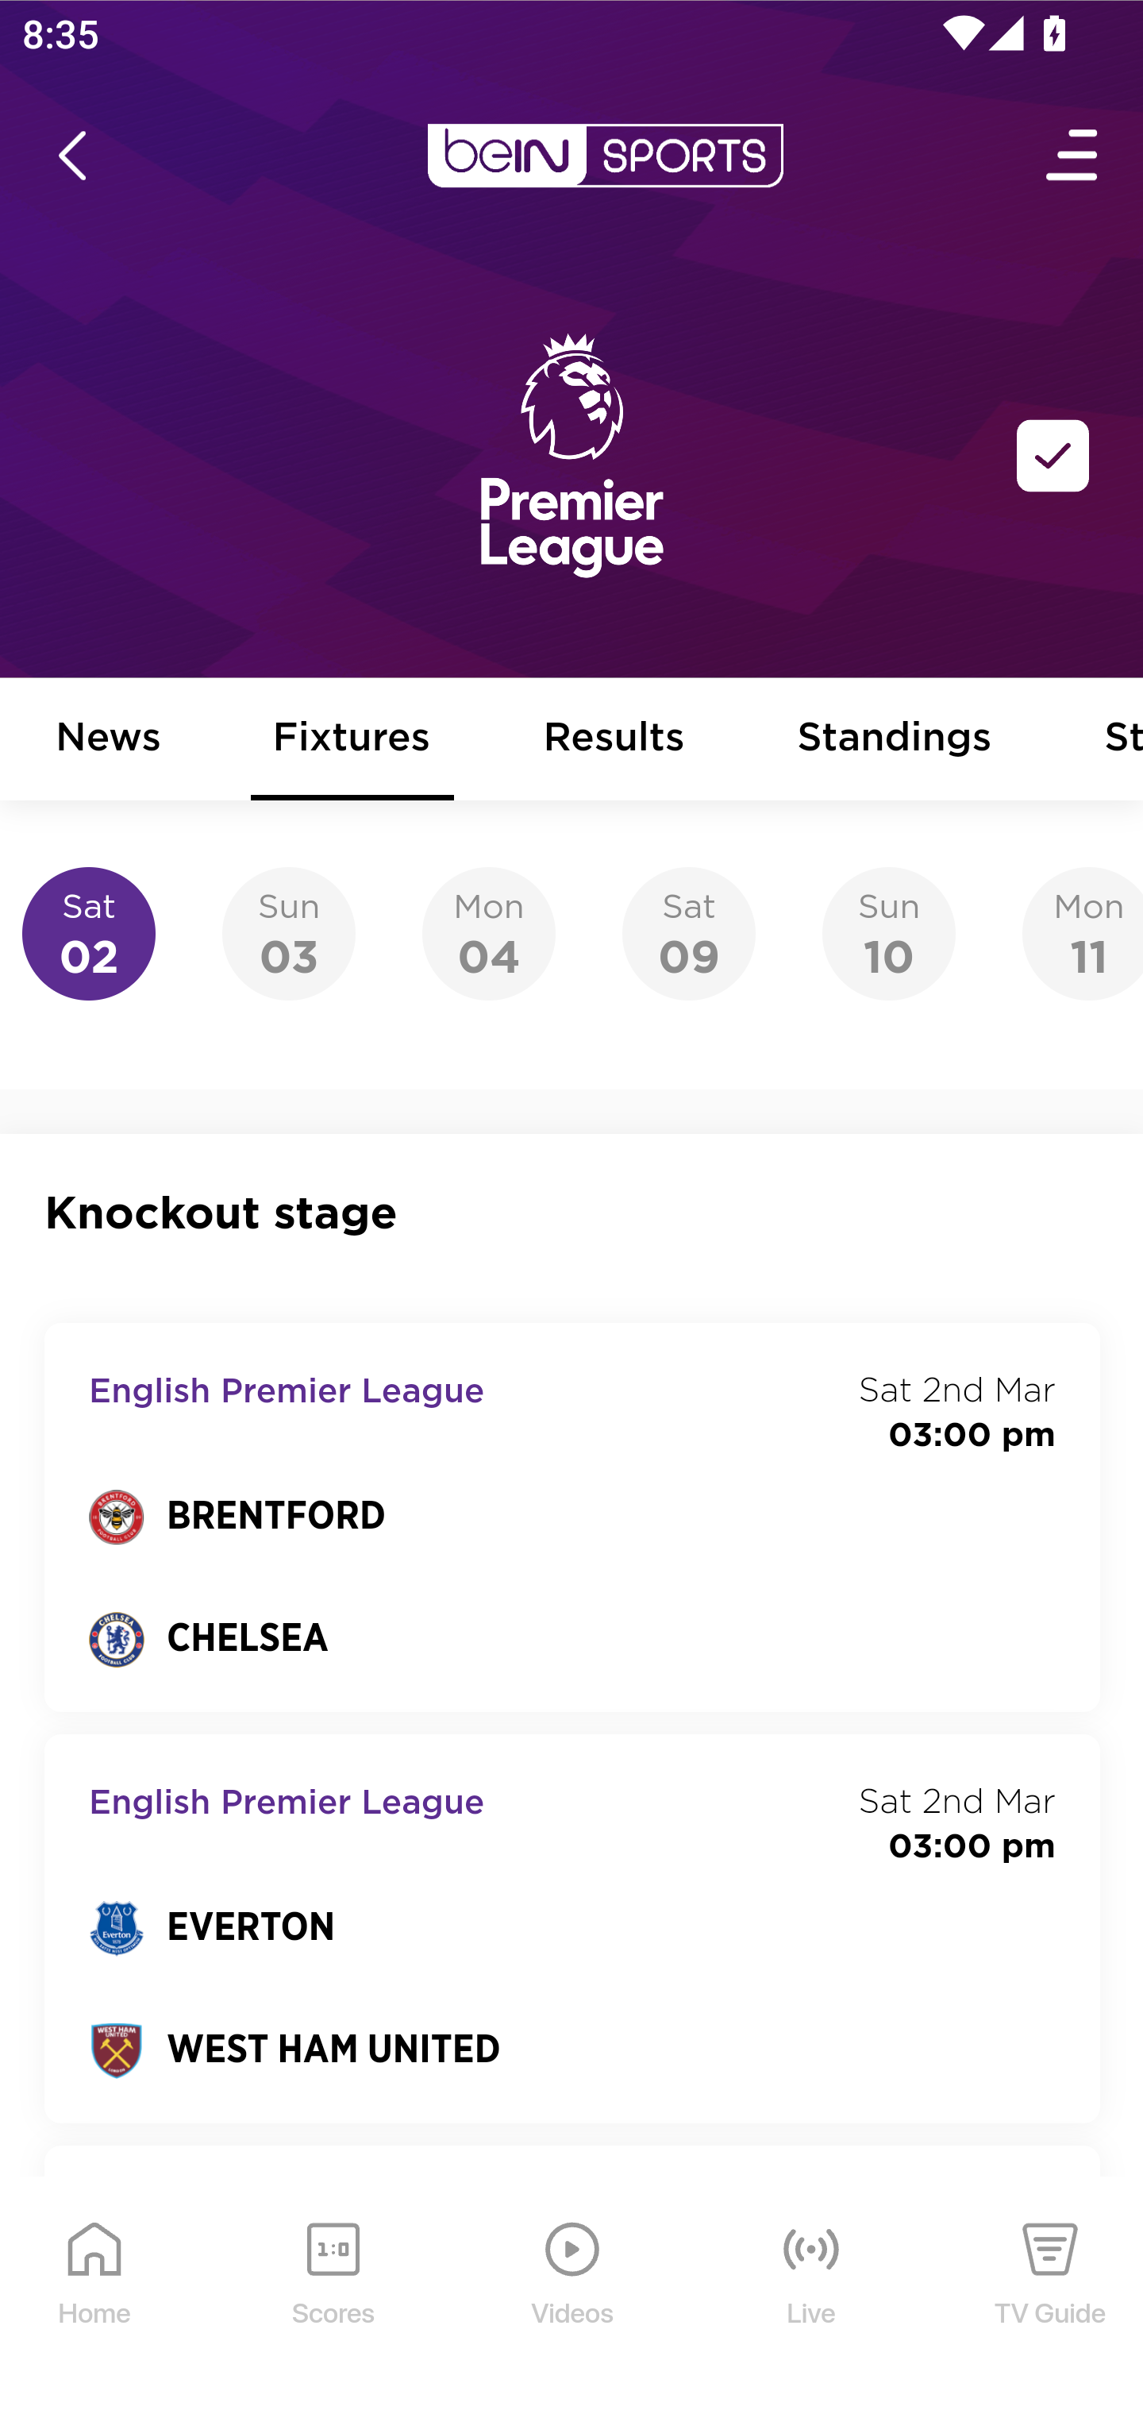  Describe the element at coordinates (895, 740) in the screenshot. I see `Standings` at that location.